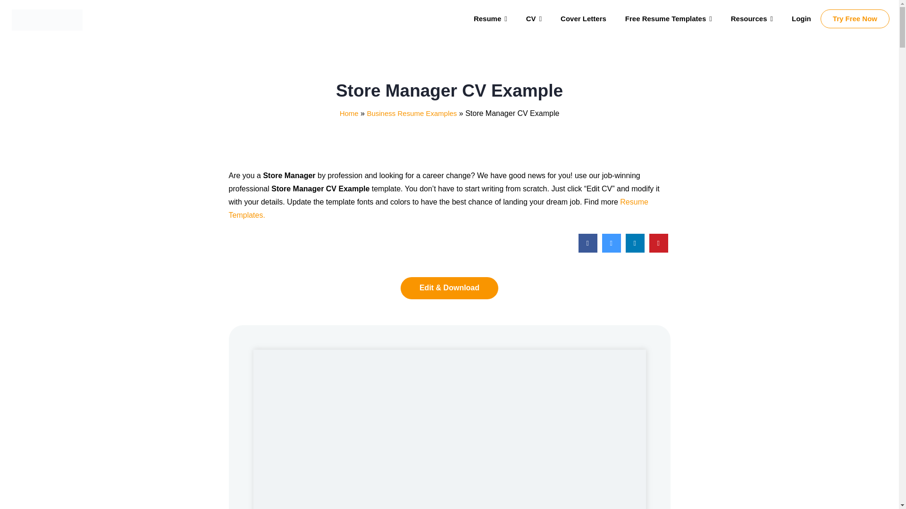 Image resolution: width=906 pixels, height=509 pixels. Describe the element at coordinates (659, 250) in the screenshot. I see `Share on Pinterest` at that location.